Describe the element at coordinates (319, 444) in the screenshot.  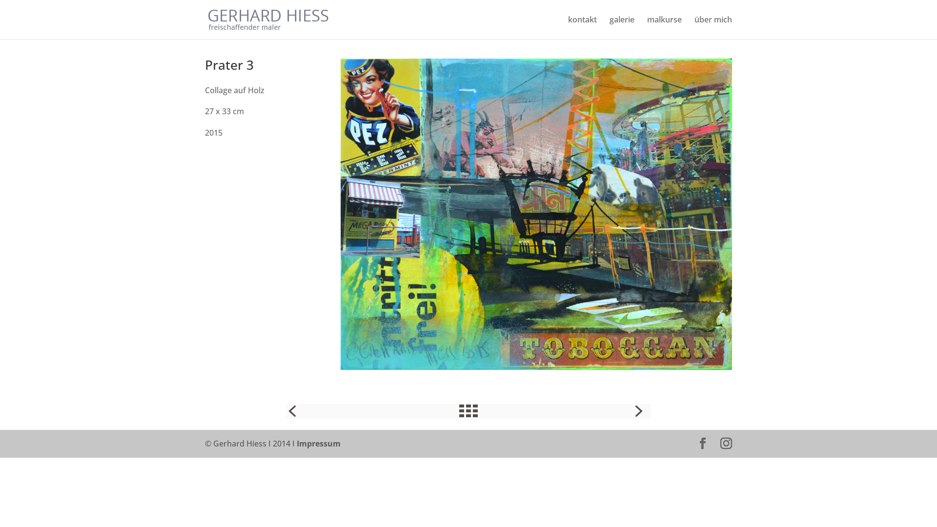
I see `Impressum` at that location.